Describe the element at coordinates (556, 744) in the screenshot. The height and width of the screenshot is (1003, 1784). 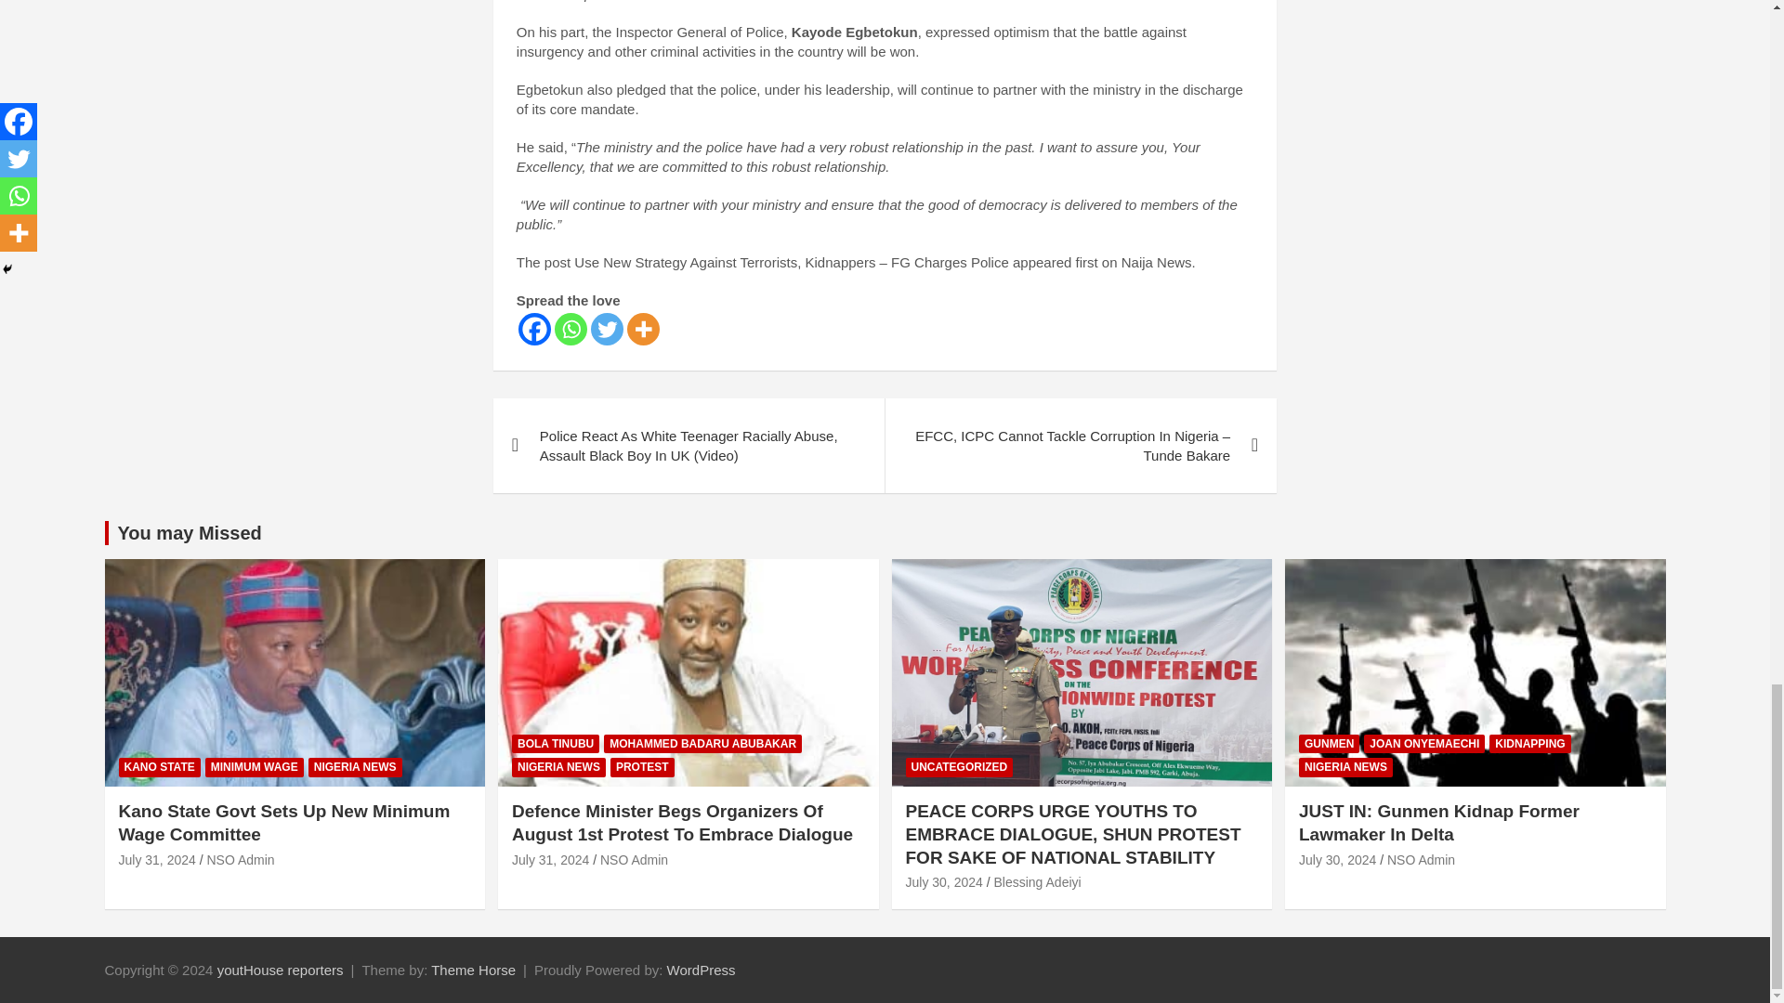
I see `BOLA TINUBU` at that location.